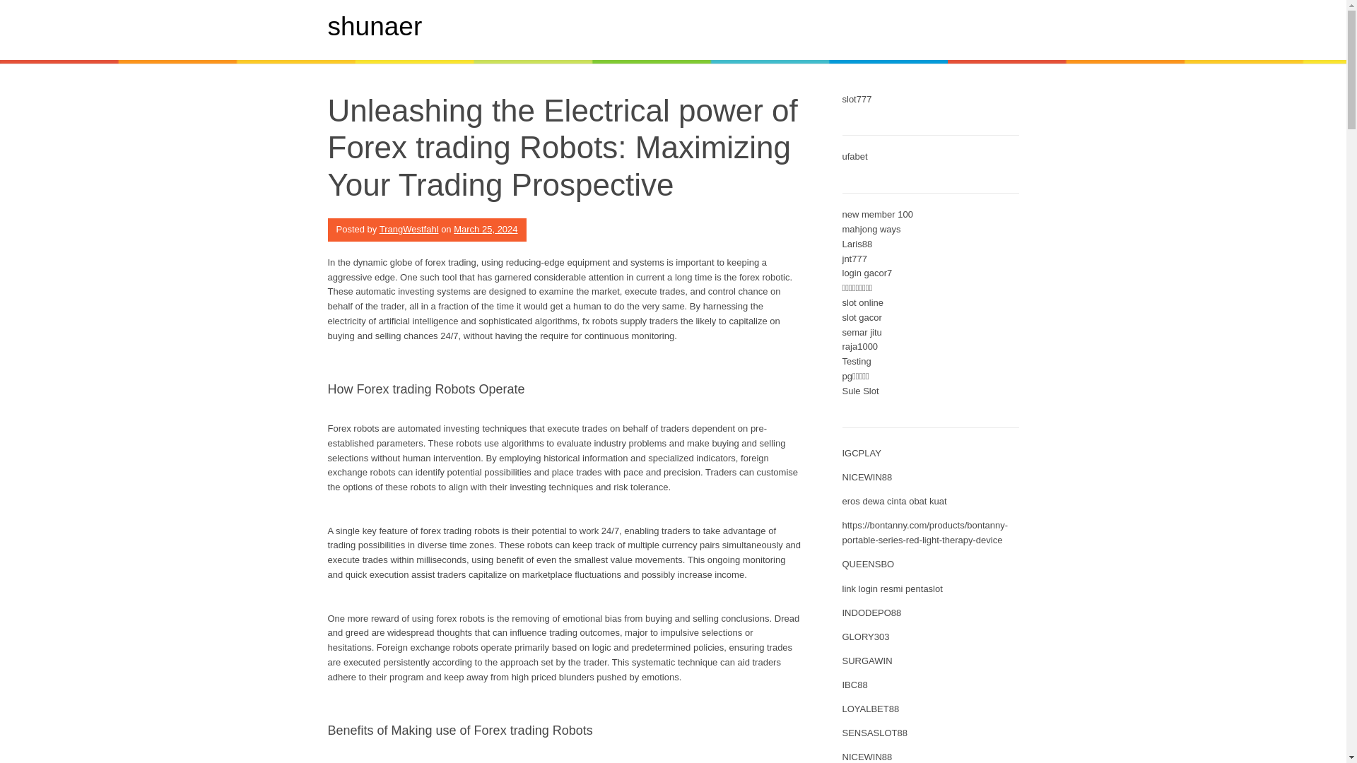 Image resolution: width=1357 pixels, height=763 pixels. What do you see at coordinates (871, 229) in the screenshot?
I see `mahjong ways` at bounding box center [871, 229].